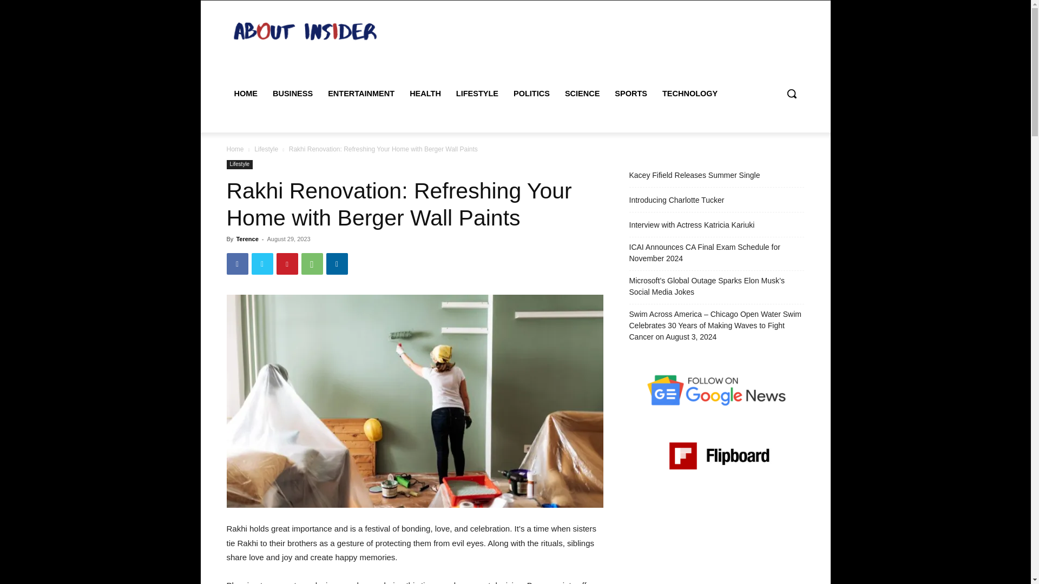  Describe the element at coordinates (246, 93) in the screenshot. I see `HOME` at that location.